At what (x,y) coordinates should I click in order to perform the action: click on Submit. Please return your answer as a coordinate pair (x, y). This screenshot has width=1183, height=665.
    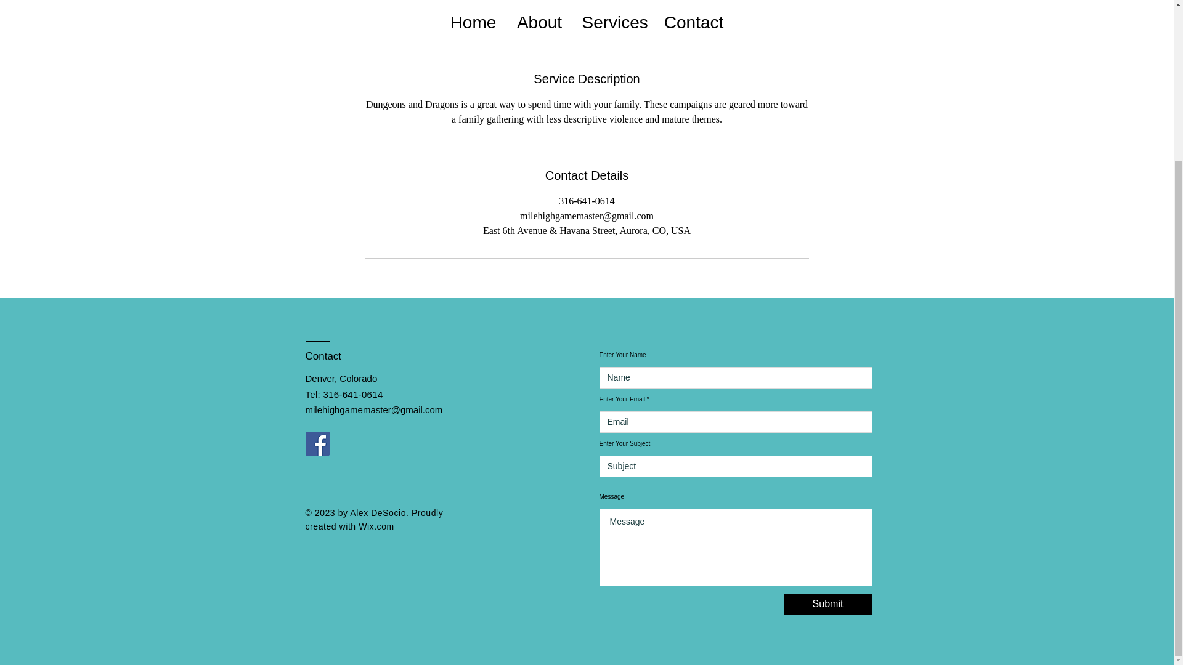
    Looking at the image, I should click on (827, 605).